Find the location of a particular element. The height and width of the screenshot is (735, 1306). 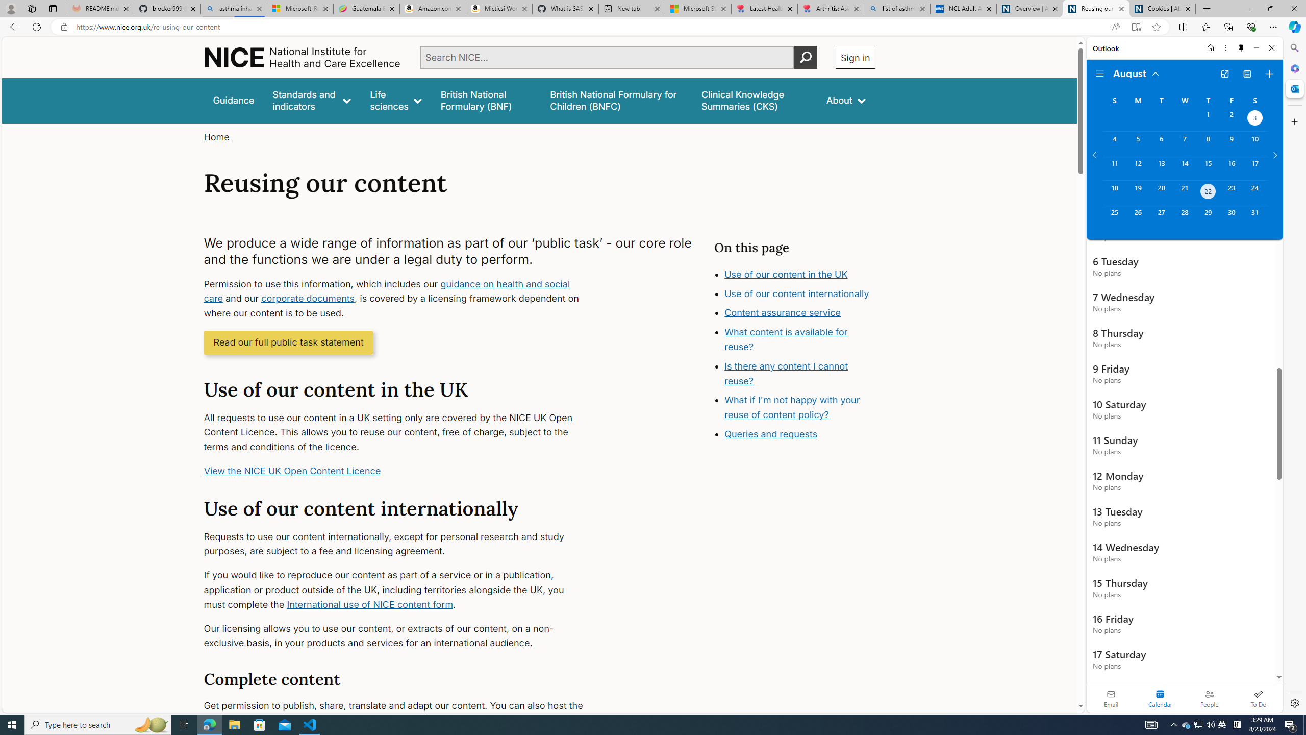

Queries and requests is located at coordinates (771, 434).